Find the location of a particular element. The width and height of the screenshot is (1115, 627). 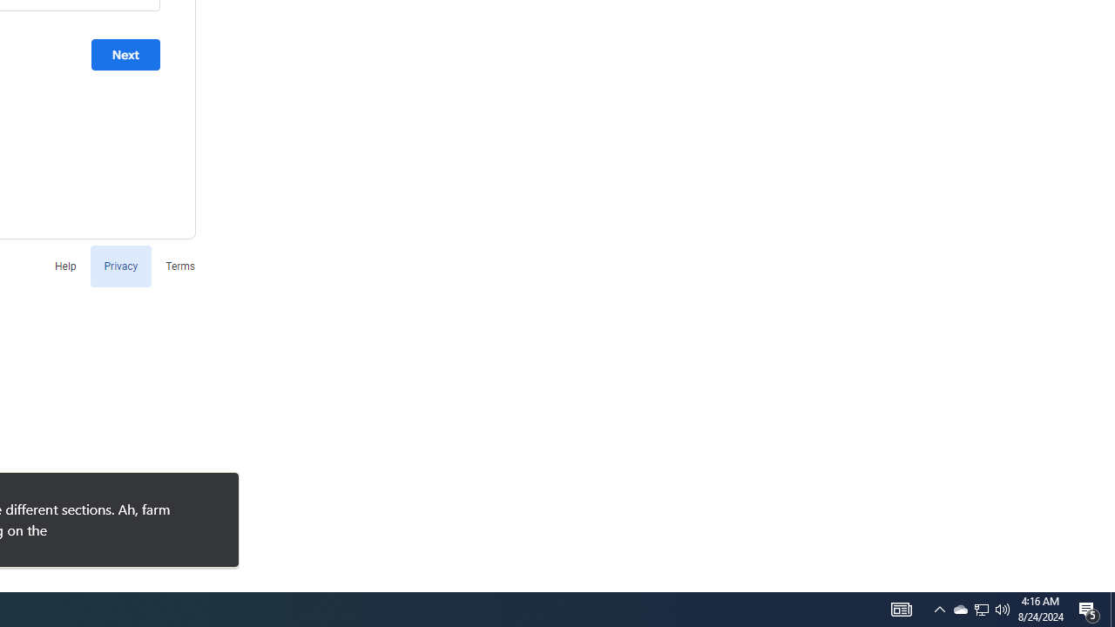

Next is located at coordinates (125, 55).